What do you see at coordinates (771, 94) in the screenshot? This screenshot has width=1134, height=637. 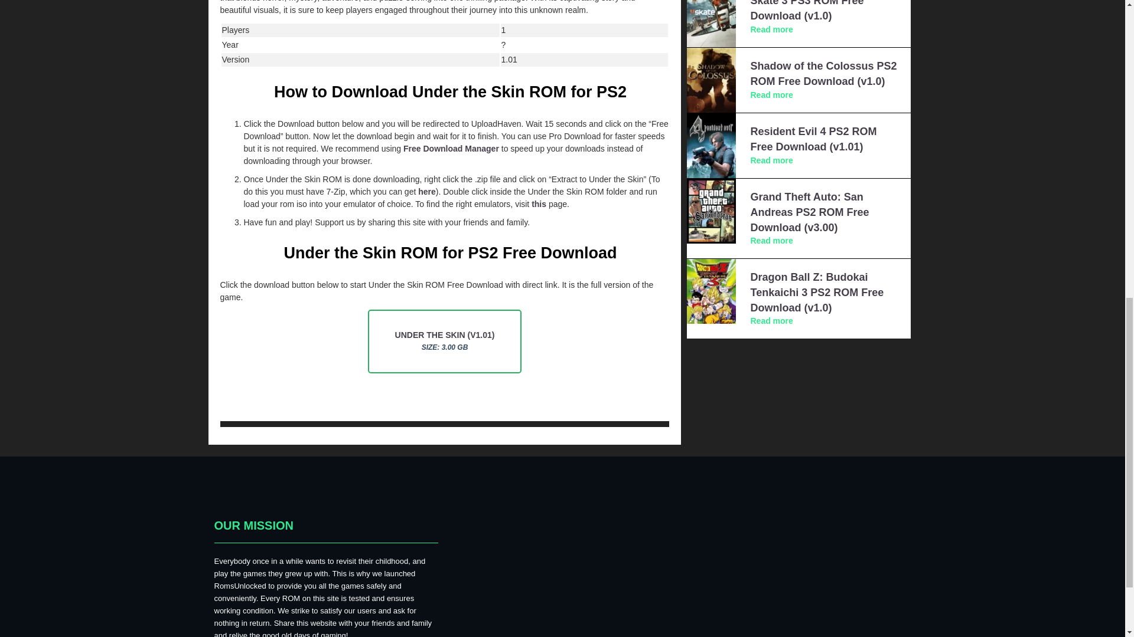 I see `Read more` at bounding box center [771, 94].